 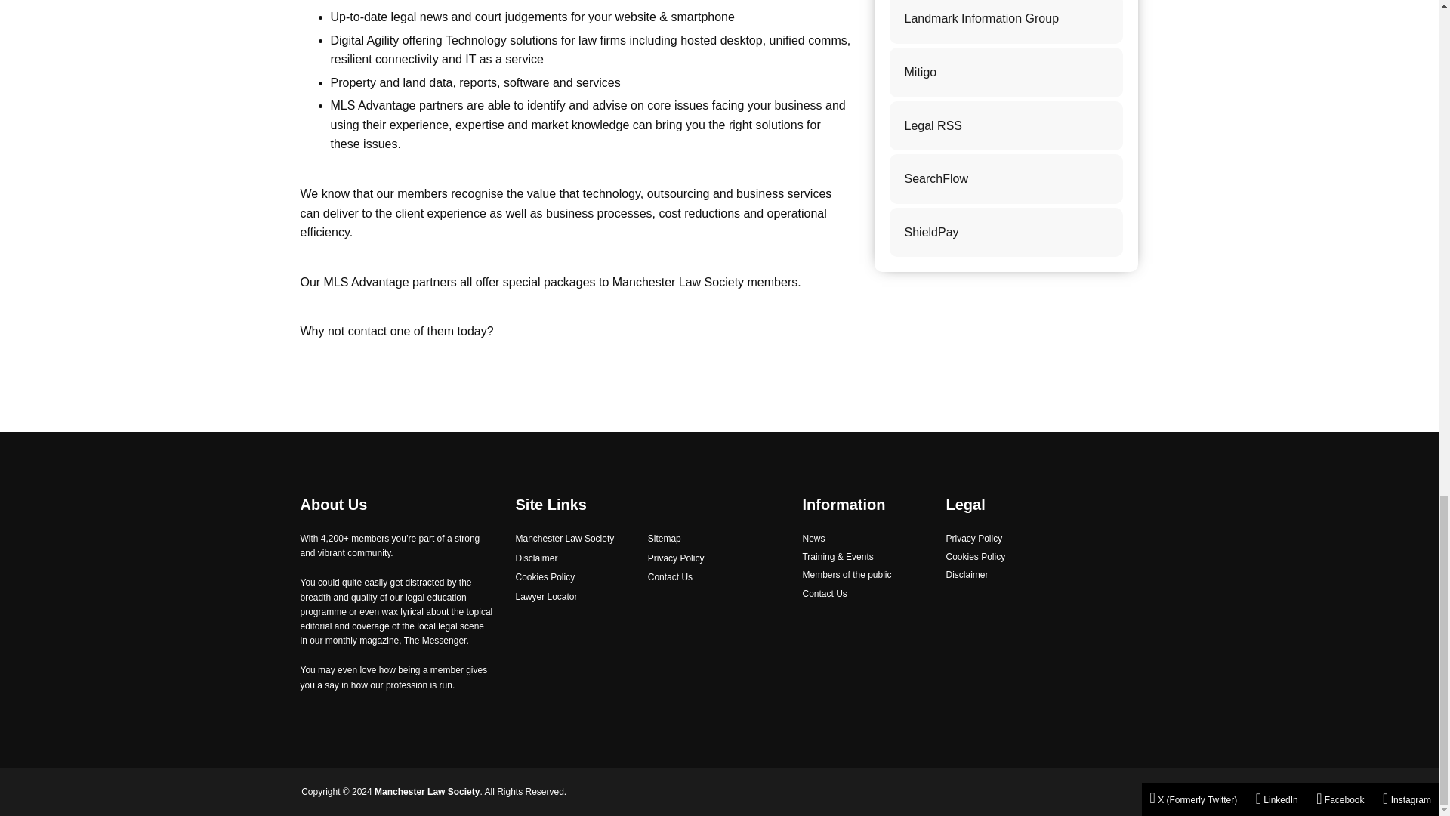 What do you see at coordinates (1007, 72) in the screenshot?
I see `Mitigo` at bounding box center [1007, 72].